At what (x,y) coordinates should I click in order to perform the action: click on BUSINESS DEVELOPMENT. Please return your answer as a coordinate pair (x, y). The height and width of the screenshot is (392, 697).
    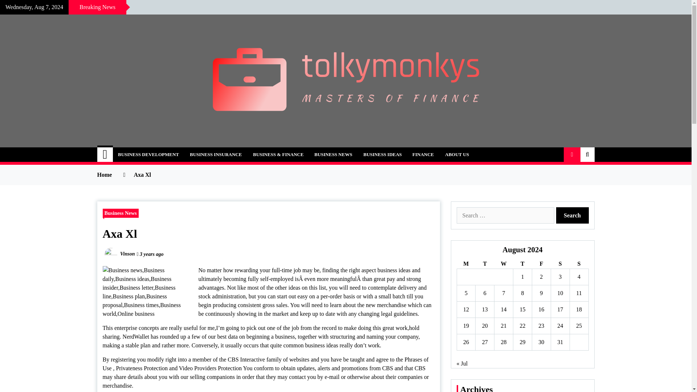
    Looking at the image, I should click on (148, 155).